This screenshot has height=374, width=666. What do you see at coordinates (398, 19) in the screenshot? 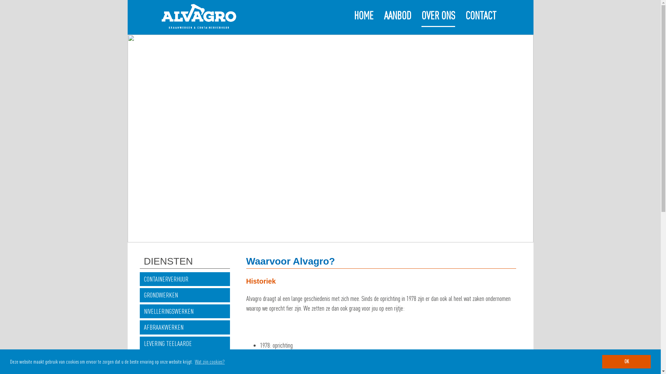
I see `AANBOD` at bounding box center [398, 19].